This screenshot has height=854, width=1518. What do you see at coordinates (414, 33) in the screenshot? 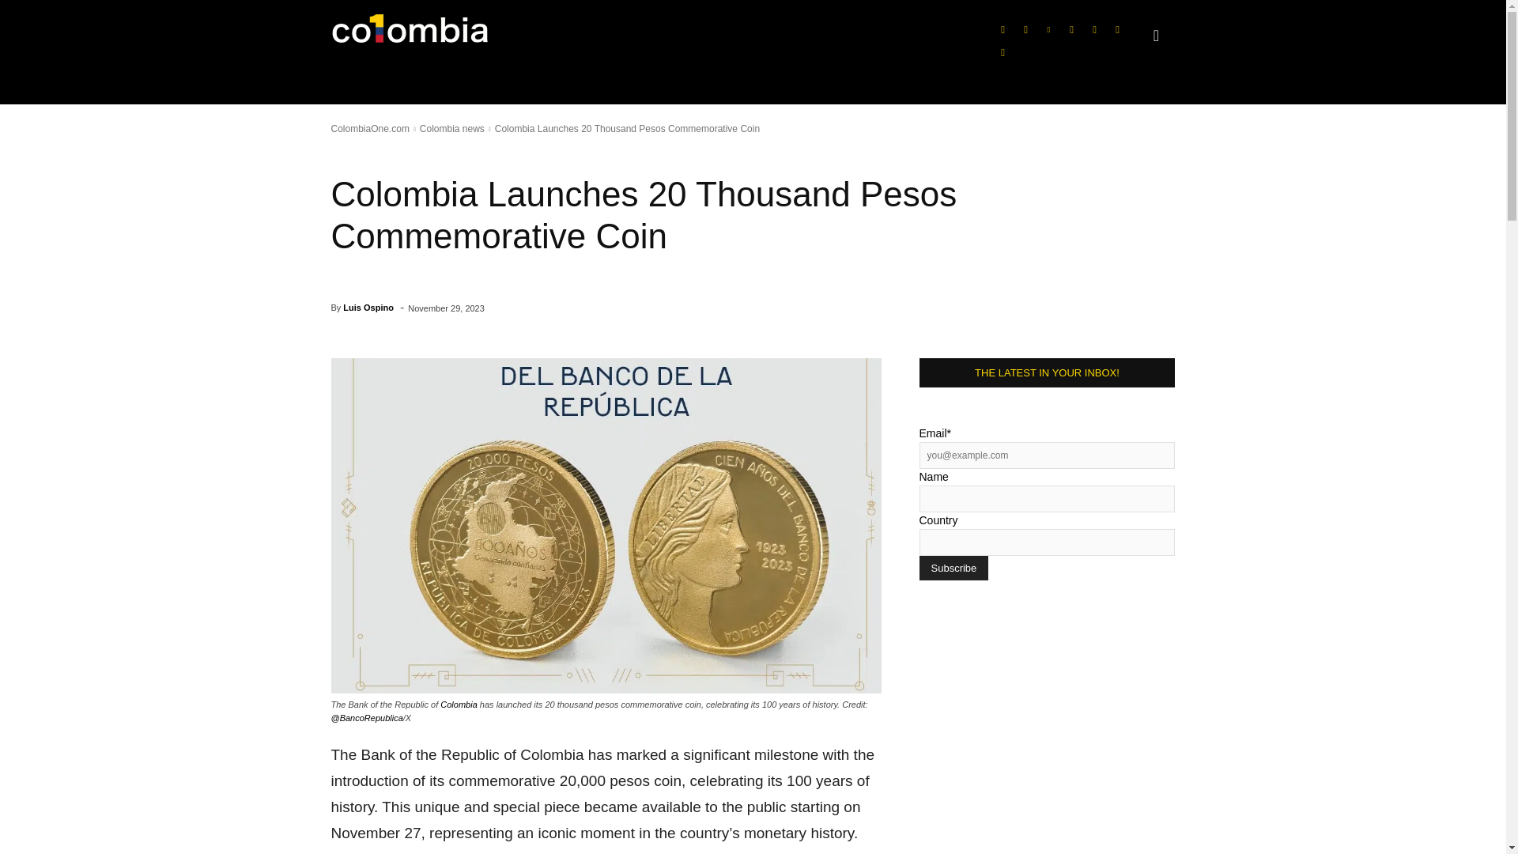
I see `Colombia One: News from Colombia` at bounding box center [414, 33].